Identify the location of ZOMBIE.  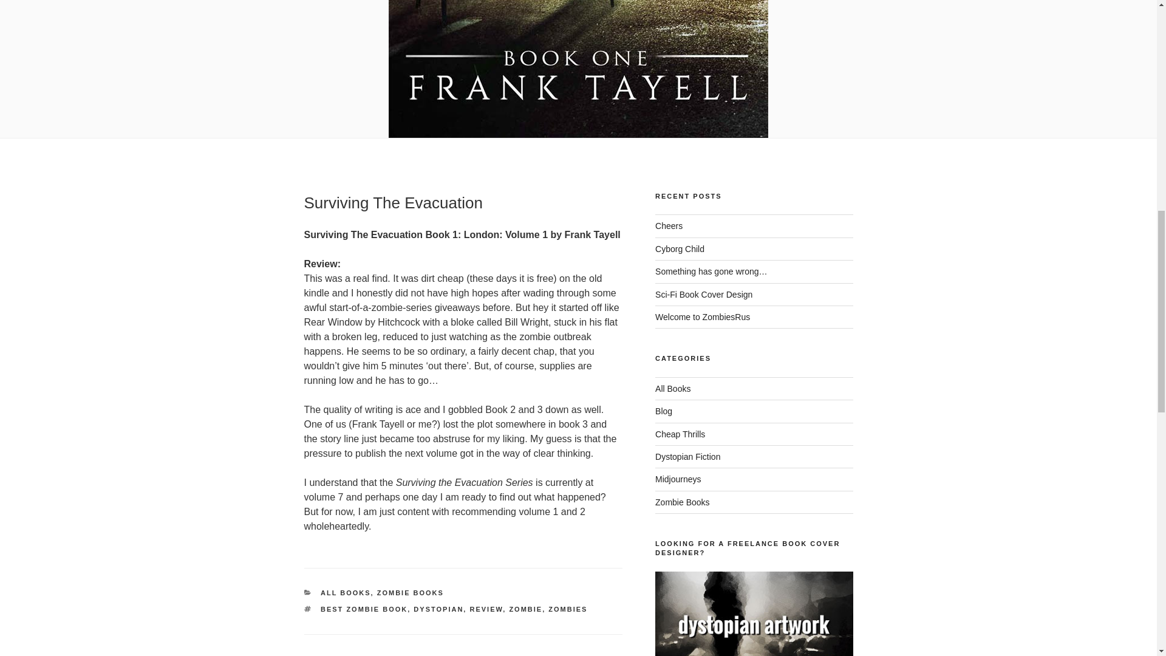
(525, 609).